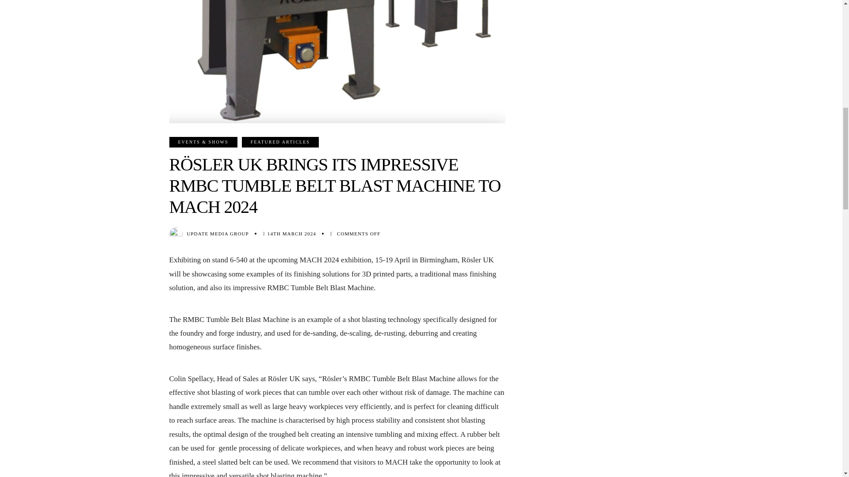  What do you see at coordinates (218, 233) in the screenshot?
I see `UPDATE MEDIA GROUP` at bounding box center [218, 233].